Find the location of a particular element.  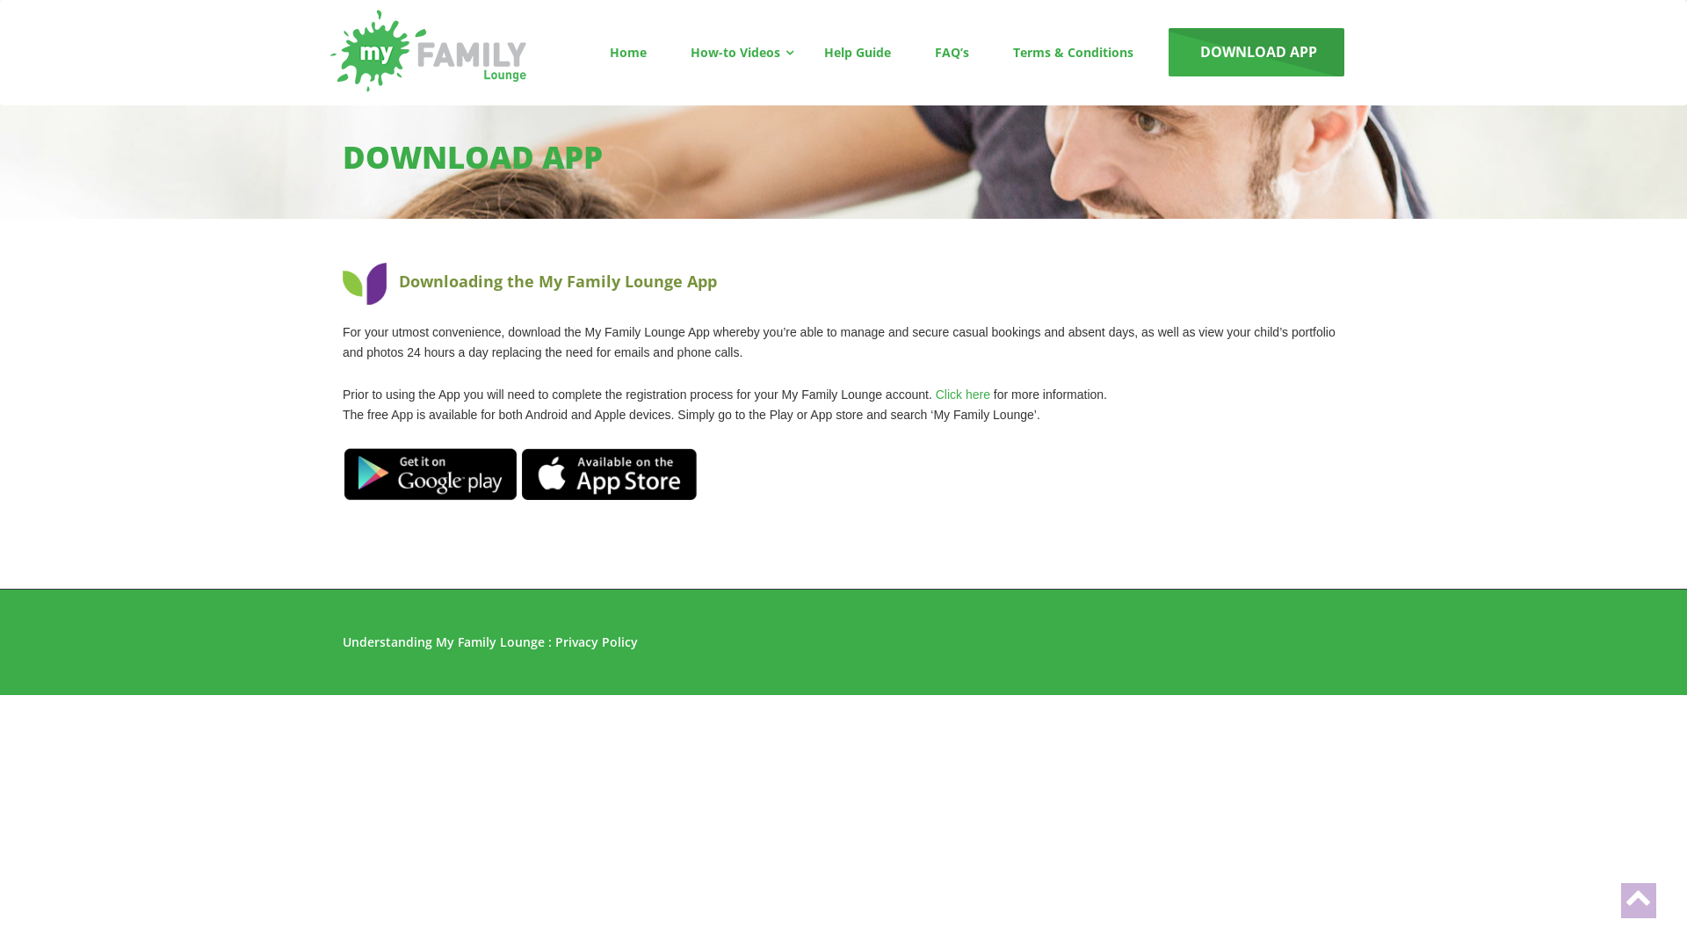

Privacy Policy is located at coordinates (597, 641).